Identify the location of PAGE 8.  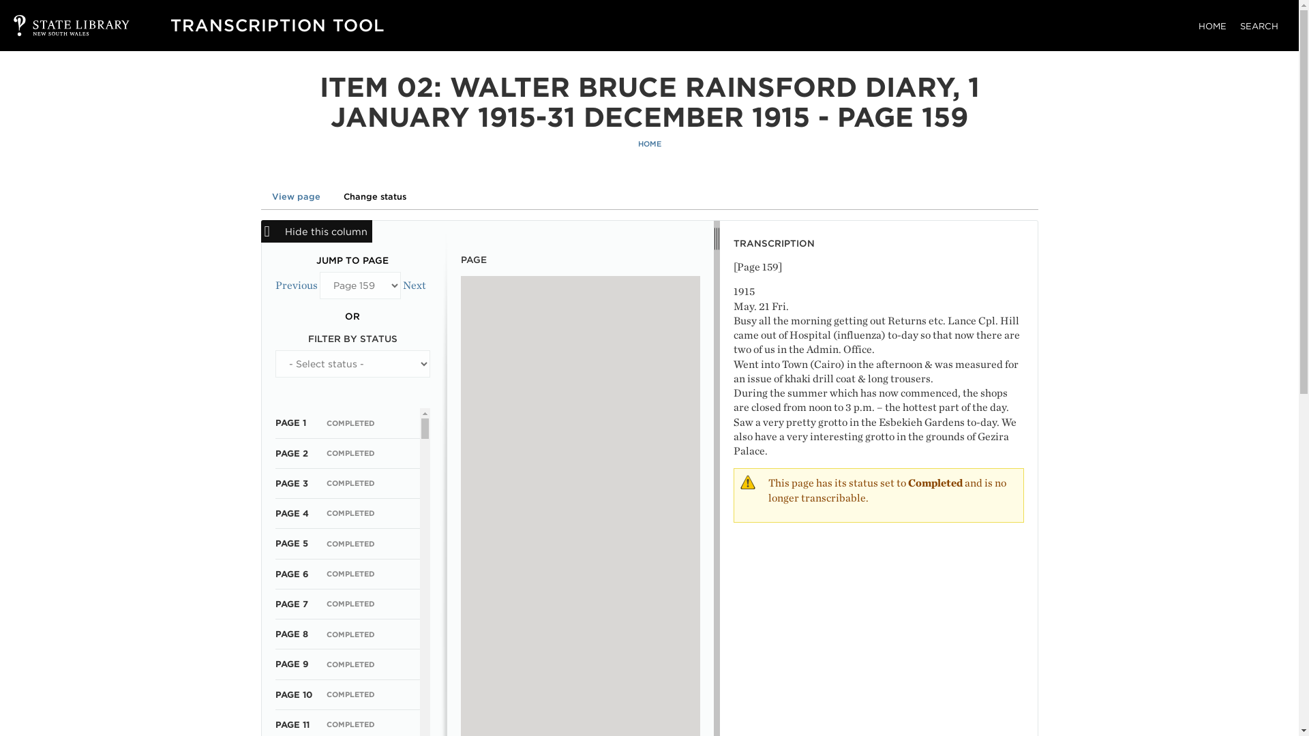
(291, 634).